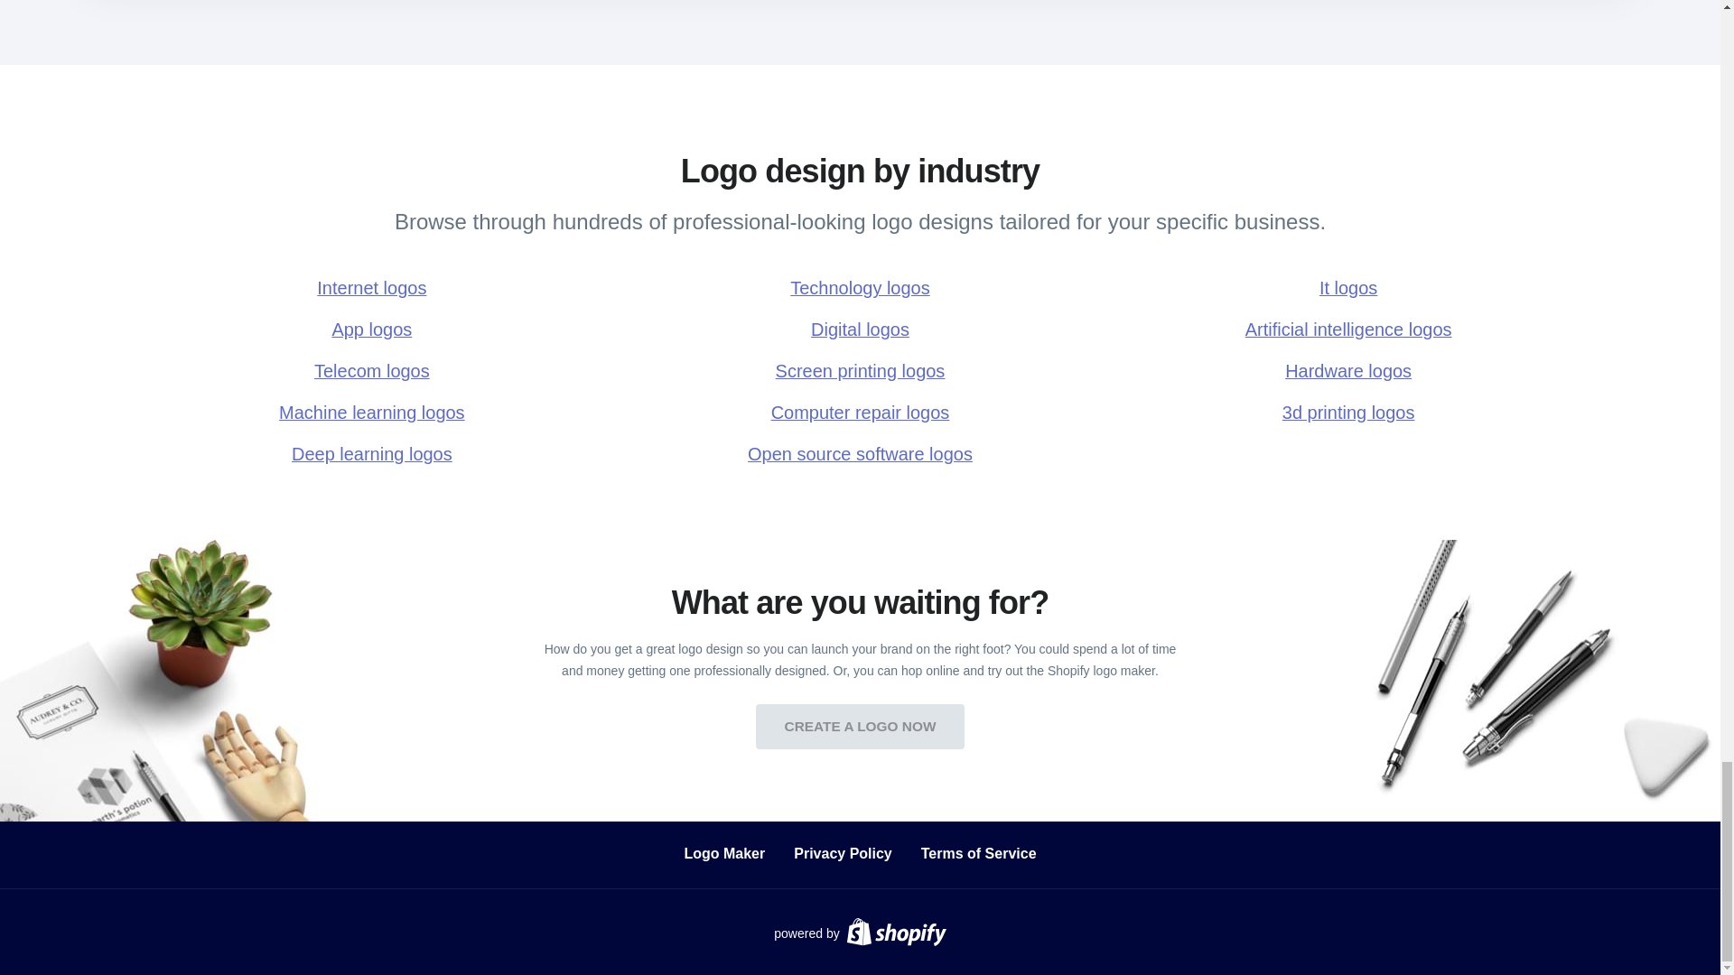 The width and height of the screenshot is (1734, 975). Describe the element at coordinates (1348, 412) in the screenshot. I see `3d printing logos` at that location.